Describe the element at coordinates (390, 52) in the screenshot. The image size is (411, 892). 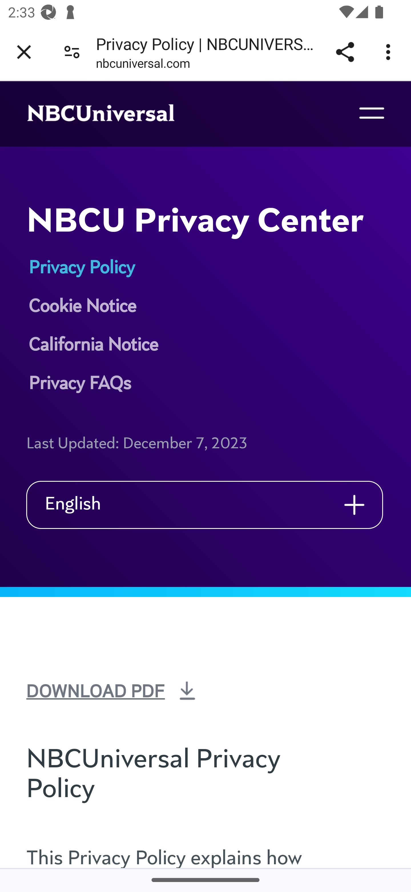
I see `Customize and control Google Chrome` at that location.